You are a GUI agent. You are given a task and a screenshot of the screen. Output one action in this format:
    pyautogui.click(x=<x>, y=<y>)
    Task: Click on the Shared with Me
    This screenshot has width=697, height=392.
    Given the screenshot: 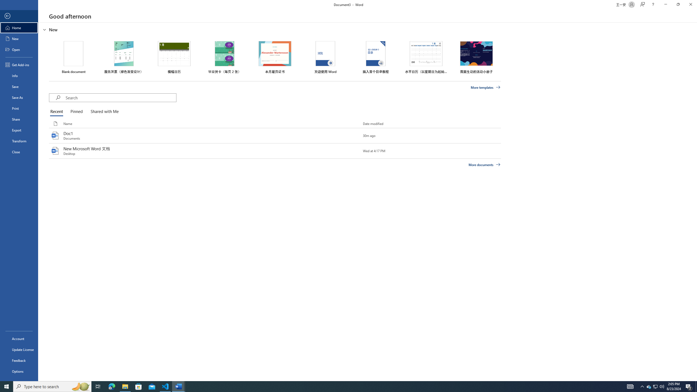 What is the action you would take?
    pyautogui.click(x=103, y=112)
    